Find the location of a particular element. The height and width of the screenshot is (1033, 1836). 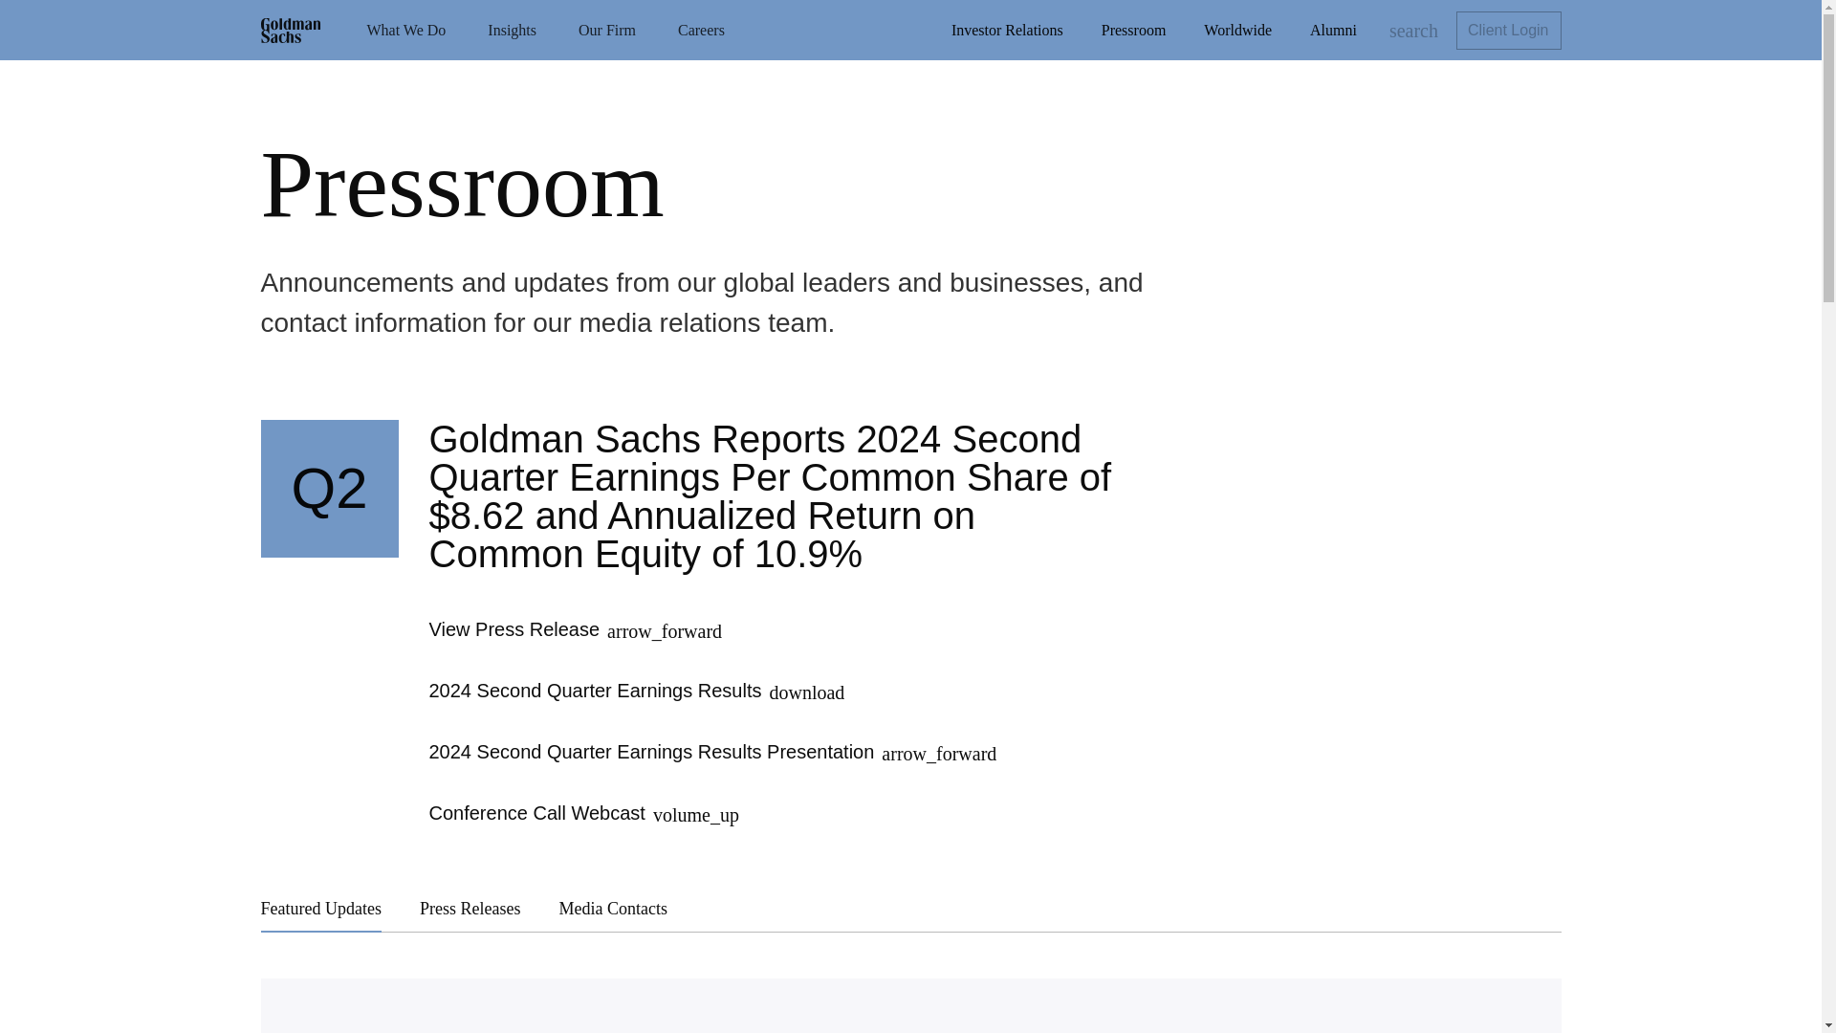

Worldwide is located at coordinates (1237, 31).